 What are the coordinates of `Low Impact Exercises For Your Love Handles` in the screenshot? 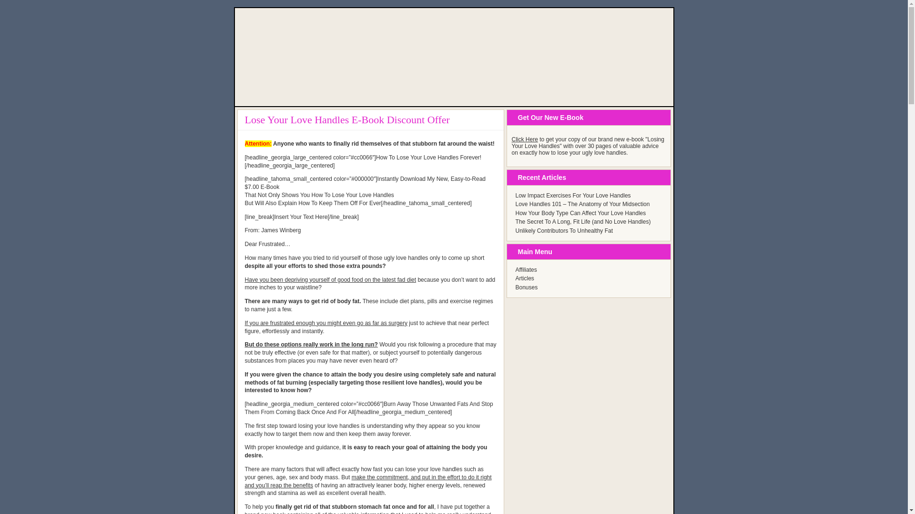 It's located at (573, 196).